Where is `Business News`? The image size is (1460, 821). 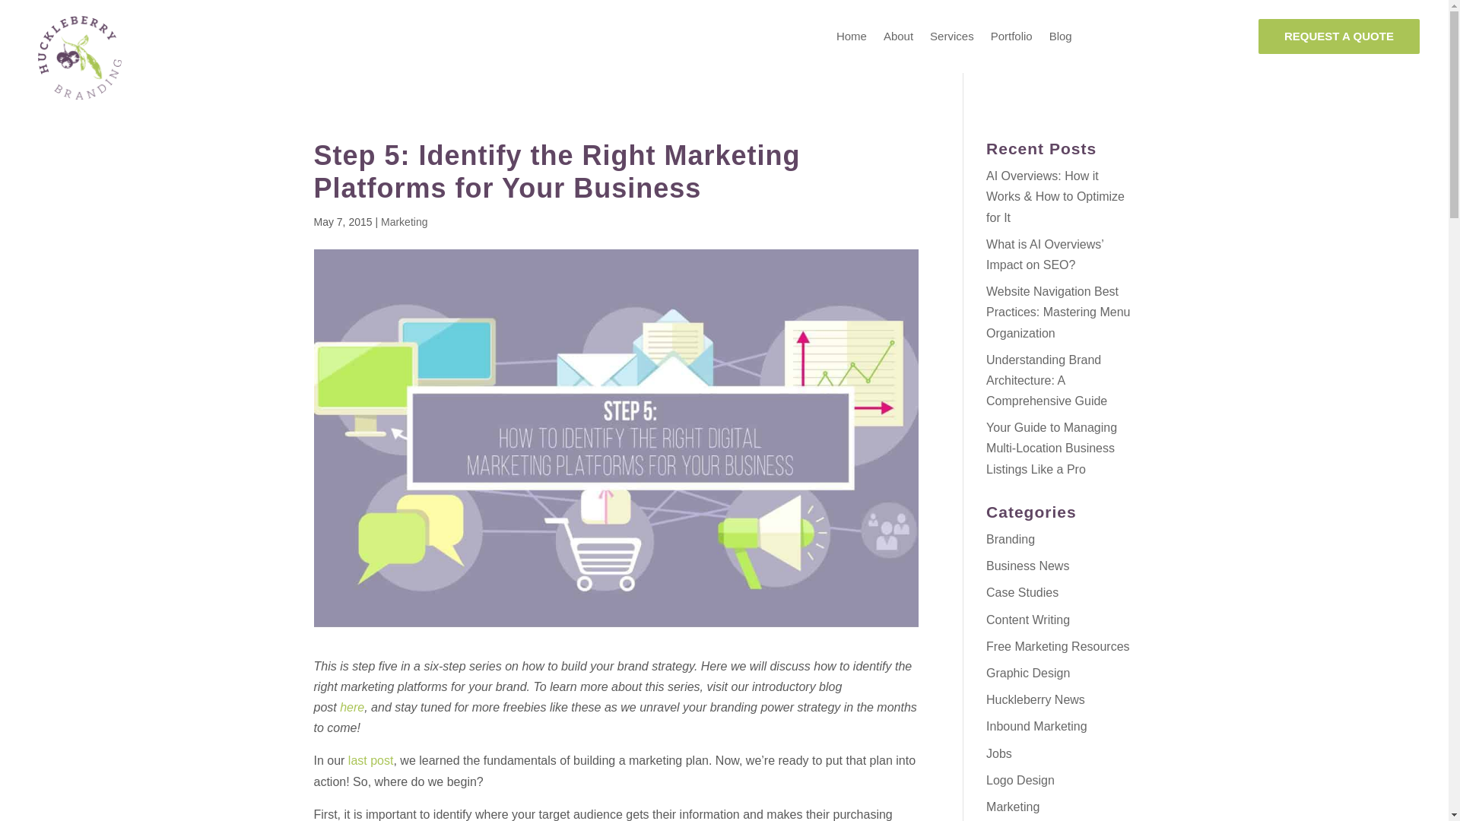 Business News is located at coordinates (1027, 566).